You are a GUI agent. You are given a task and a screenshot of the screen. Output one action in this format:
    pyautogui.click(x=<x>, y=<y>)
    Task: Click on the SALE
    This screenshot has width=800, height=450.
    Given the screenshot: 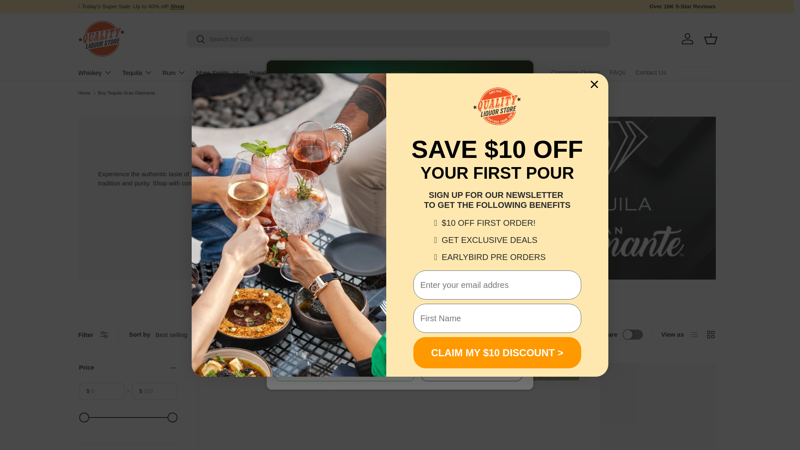 What is the action you would take?
    pyautogui.click(x=177, y=6)
    